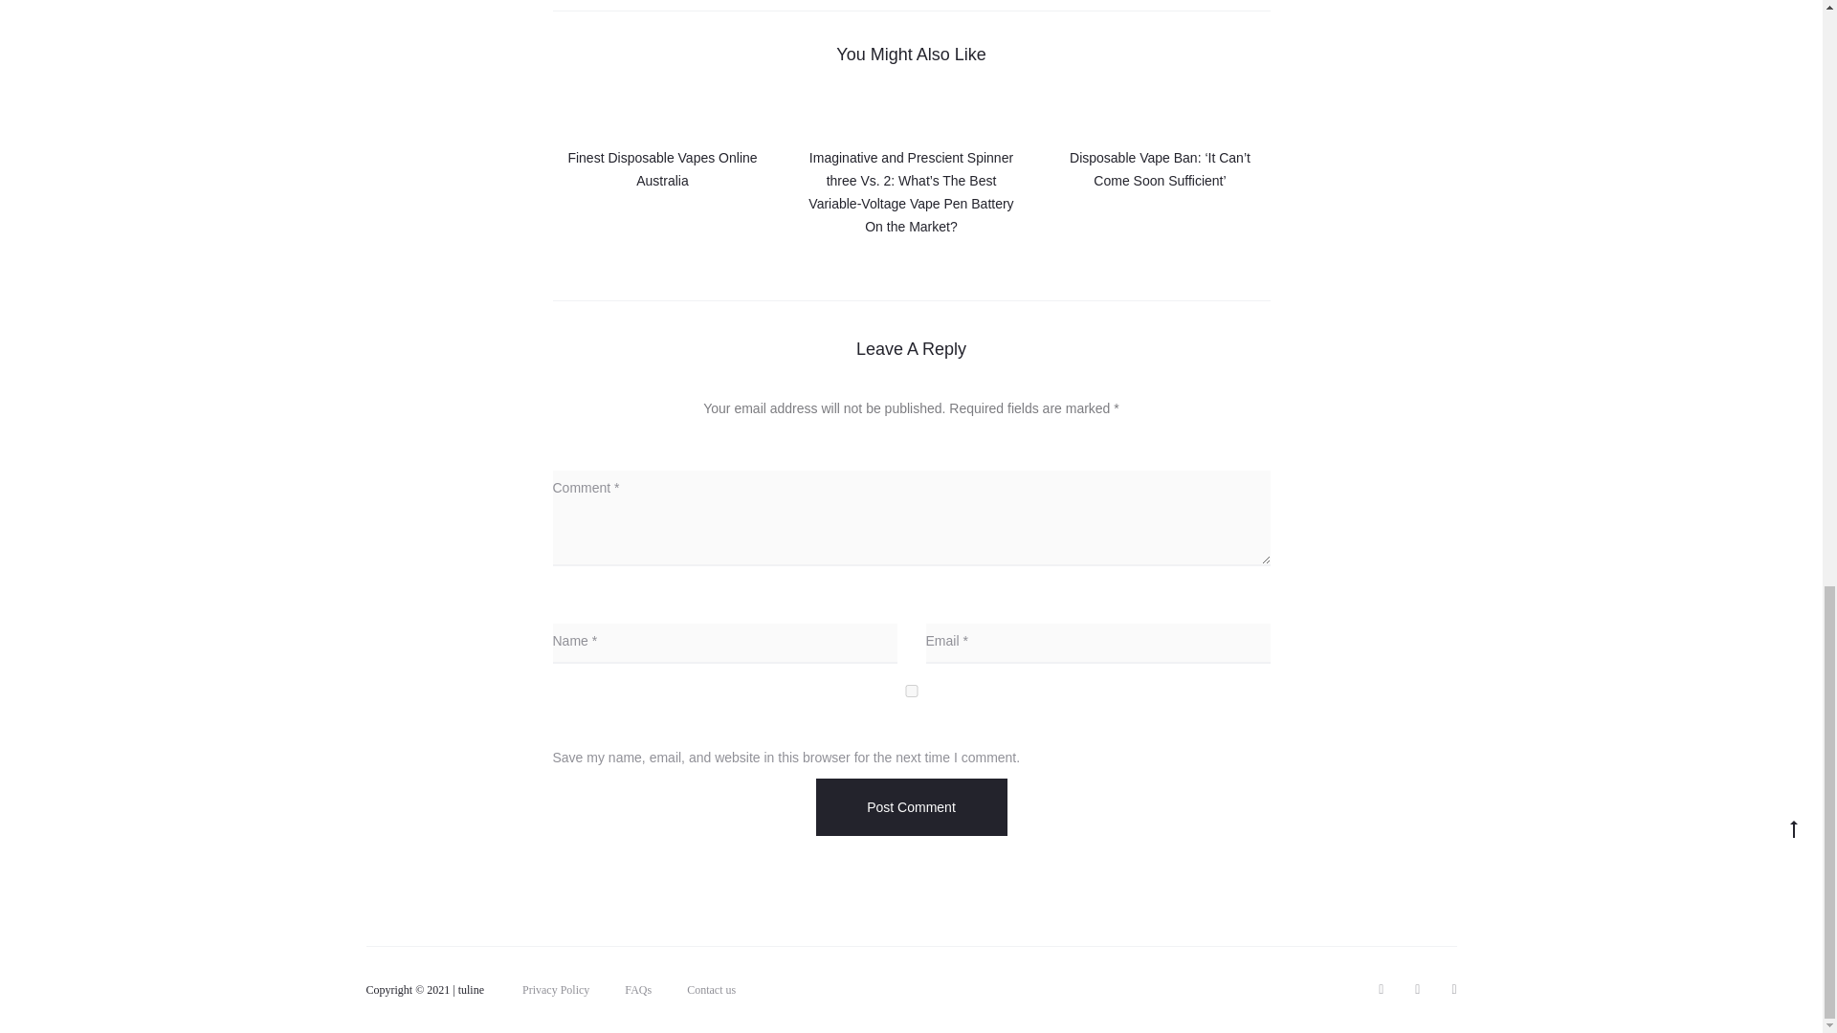 Image resolution: width=1837 pixels, height=1033 pixels. Describe the element at coordinates (712, 990) in the screenshot. I see `Contact us` at that location.